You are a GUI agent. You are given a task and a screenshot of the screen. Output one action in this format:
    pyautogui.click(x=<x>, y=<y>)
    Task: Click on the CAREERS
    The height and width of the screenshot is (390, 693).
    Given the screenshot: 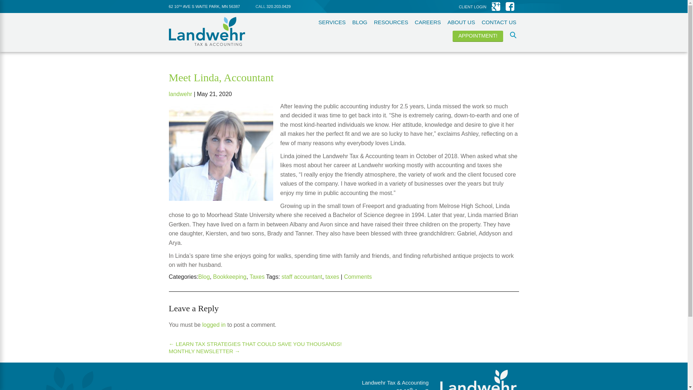 What is the action you would take?
    pyautogui.click(x=427, y=22)
    